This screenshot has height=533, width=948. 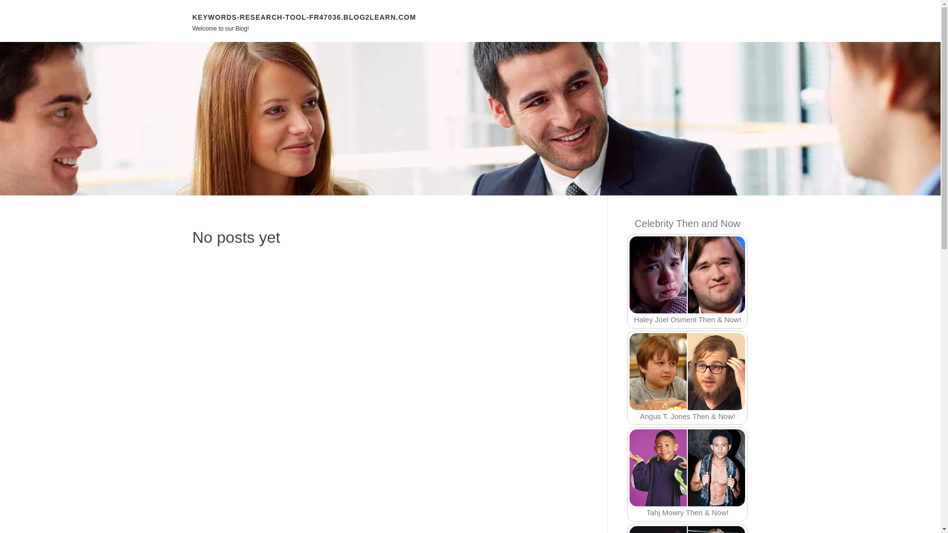 What do you see at coordinates (304, 17) in the screenshot?
I see `KEYWORDS-RESEARCH-TOOL-FR47036.BLOG2LEARN.COM` at bounding box center [304, 17].